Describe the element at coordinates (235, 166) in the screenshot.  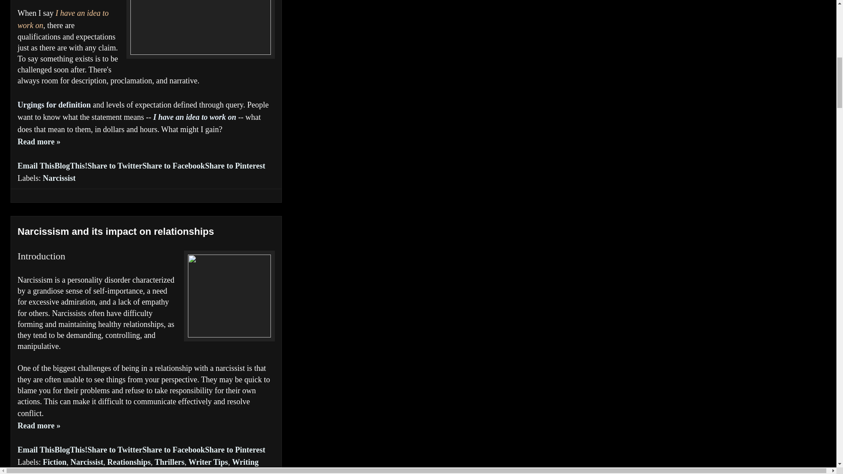
I see `Share to Pinterest` at that location.